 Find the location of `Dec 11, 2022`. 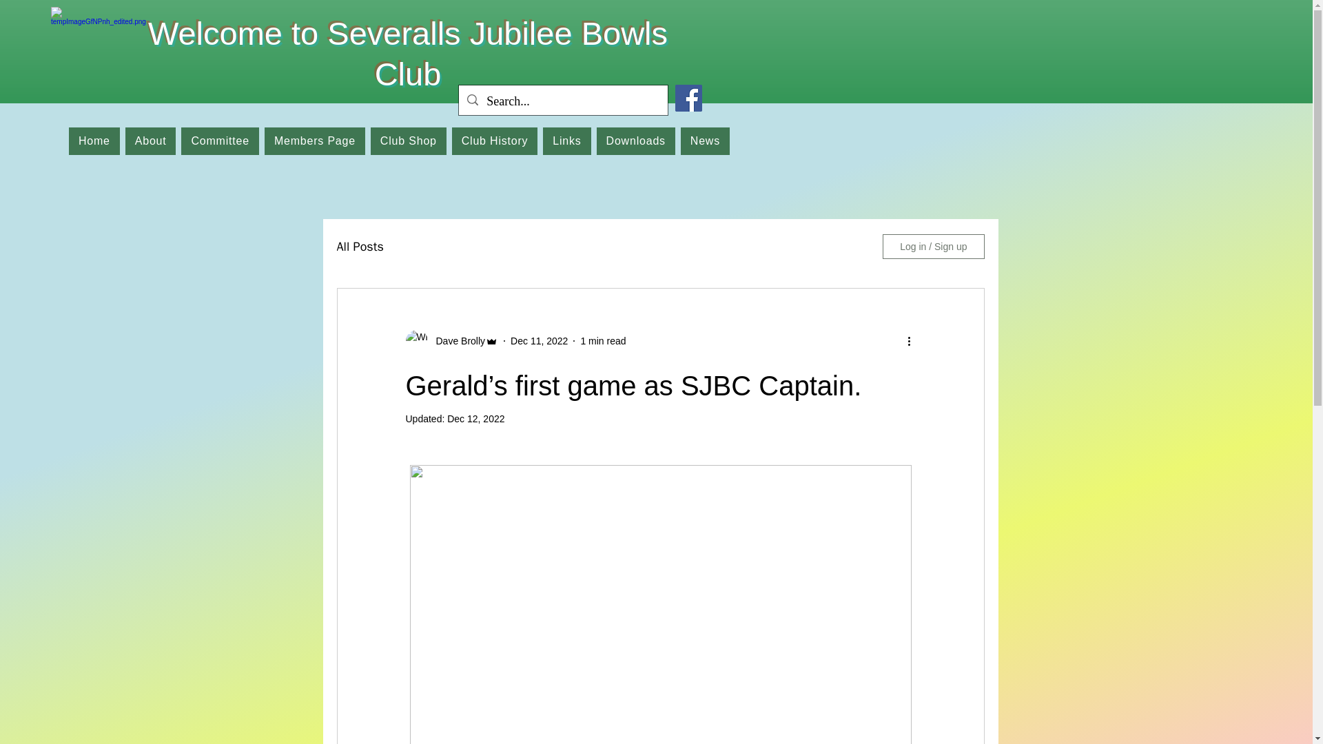

Dec 11, 2022 is located at coordinates (539, 340).